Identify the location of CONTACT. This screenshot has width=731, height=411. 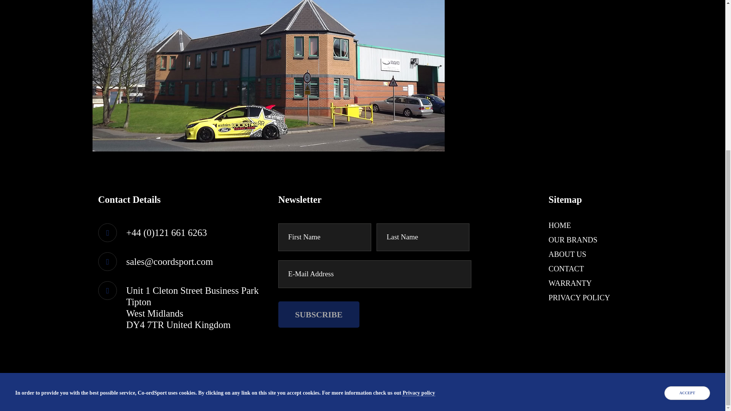
(567, 269).